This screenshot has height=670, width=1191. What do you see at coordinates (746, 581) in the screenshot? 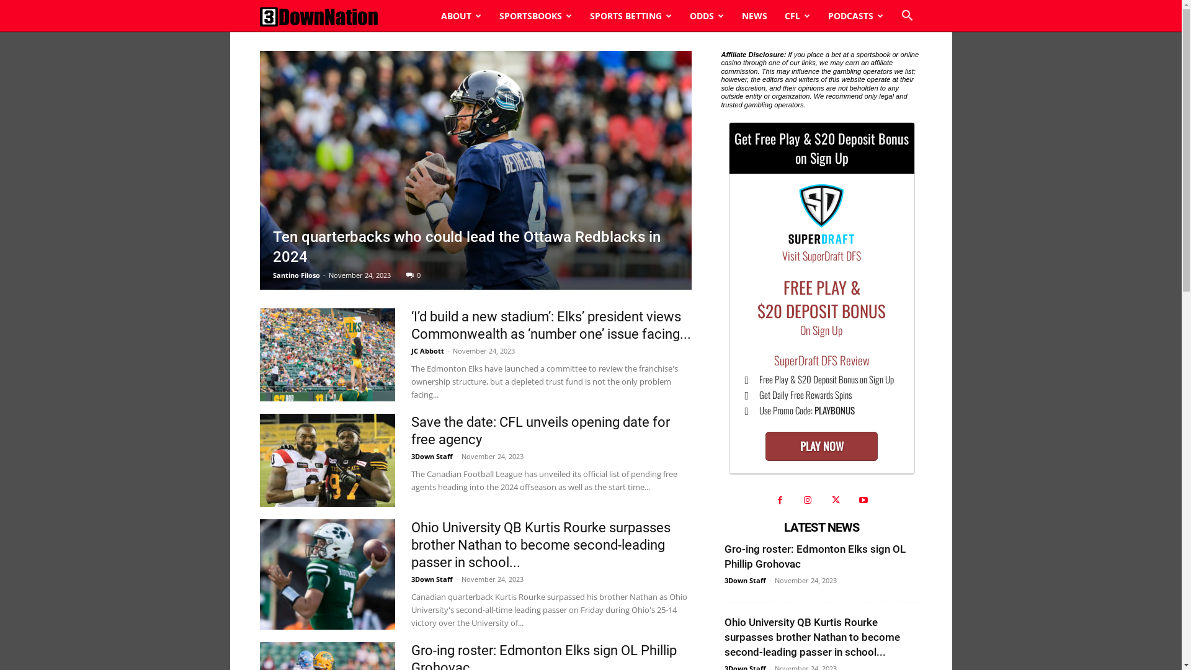
I see `3Down Staff` at bounding box center [746, 581].